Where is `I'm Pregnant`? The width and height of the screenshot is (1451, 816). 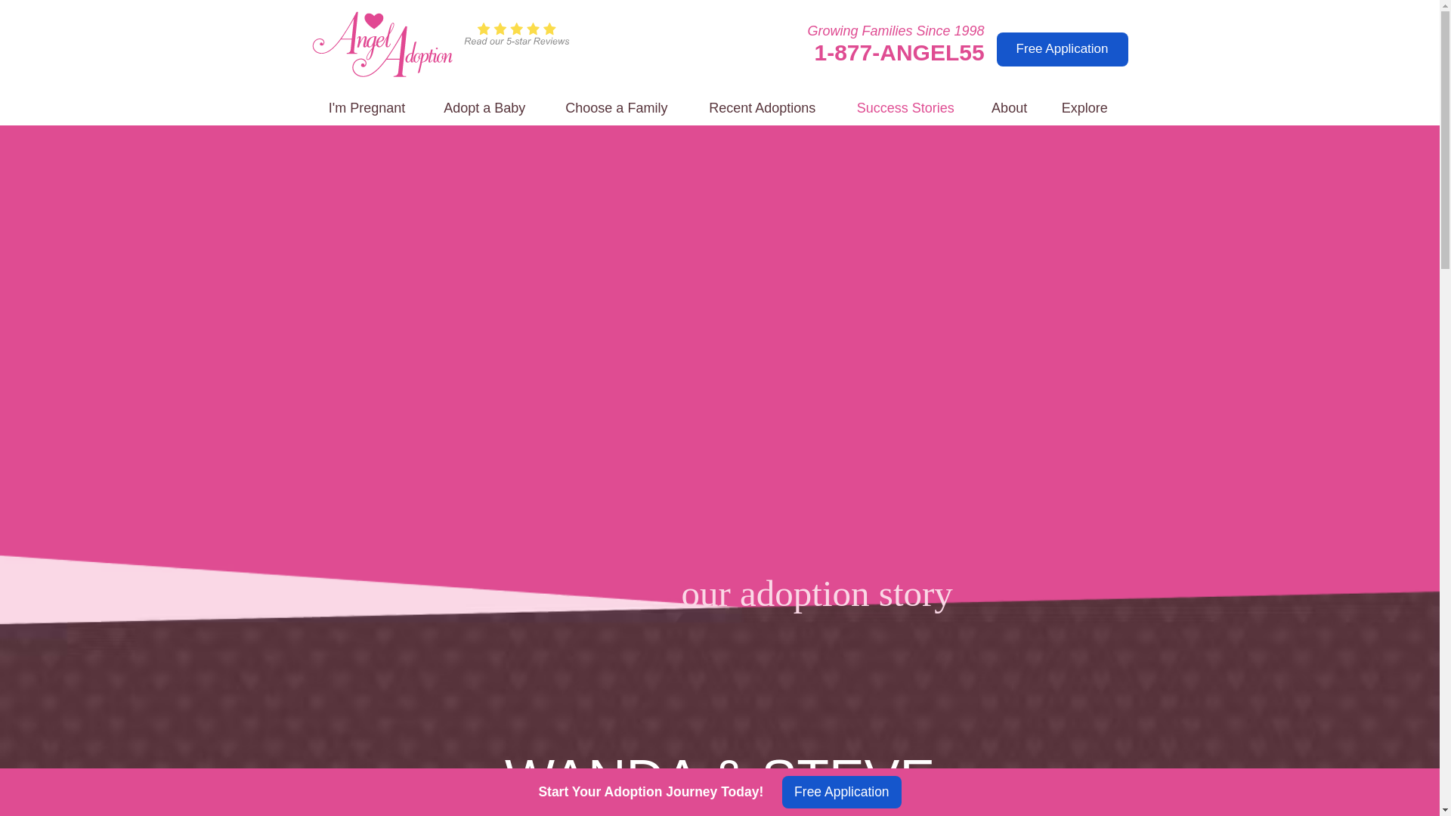
I'm Pregnant is located at coordinates (367, 109).